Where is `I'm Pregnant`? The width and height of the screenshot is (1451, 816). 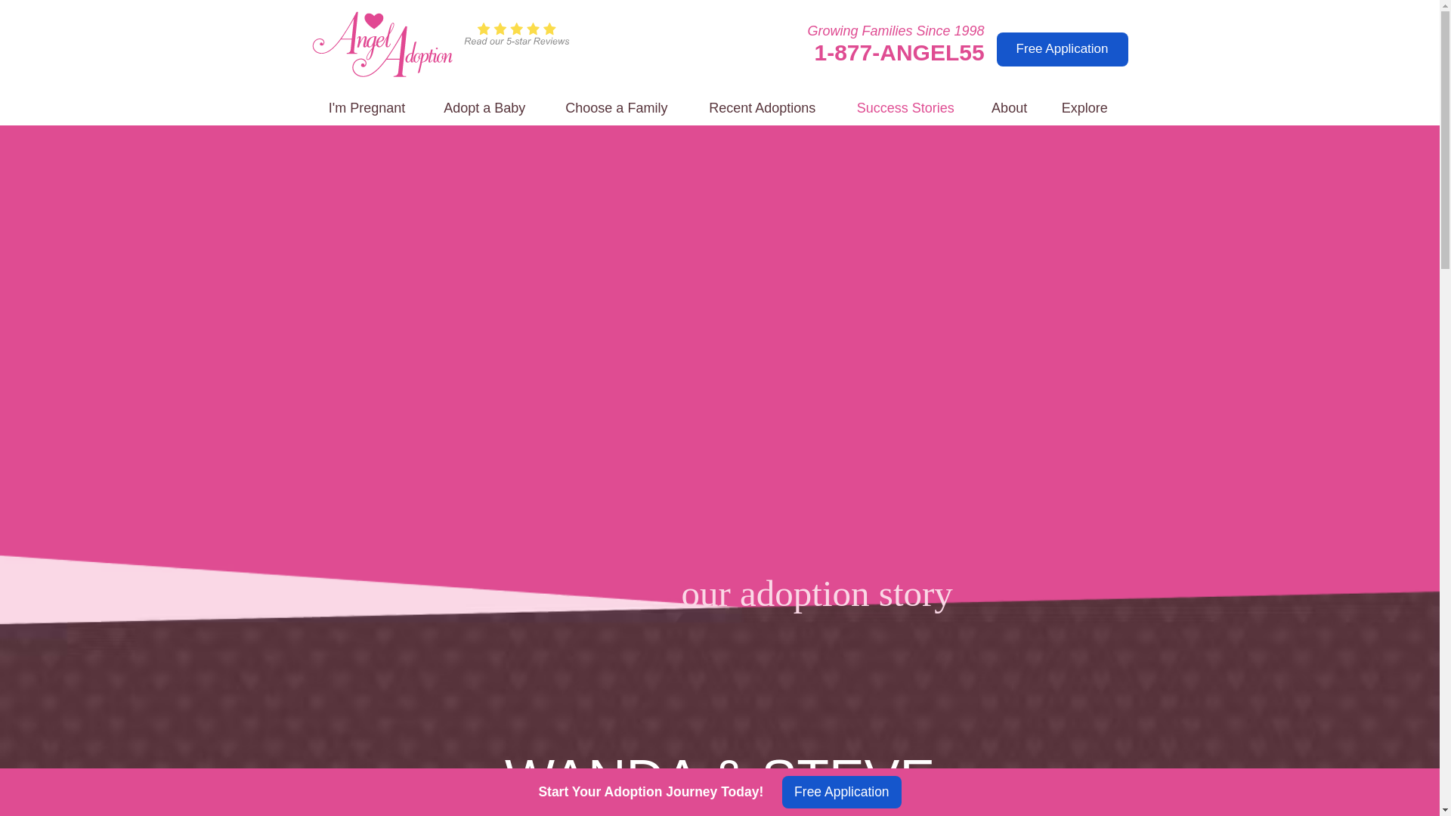
I'm Pregnant is located at coordinates (367, 109).